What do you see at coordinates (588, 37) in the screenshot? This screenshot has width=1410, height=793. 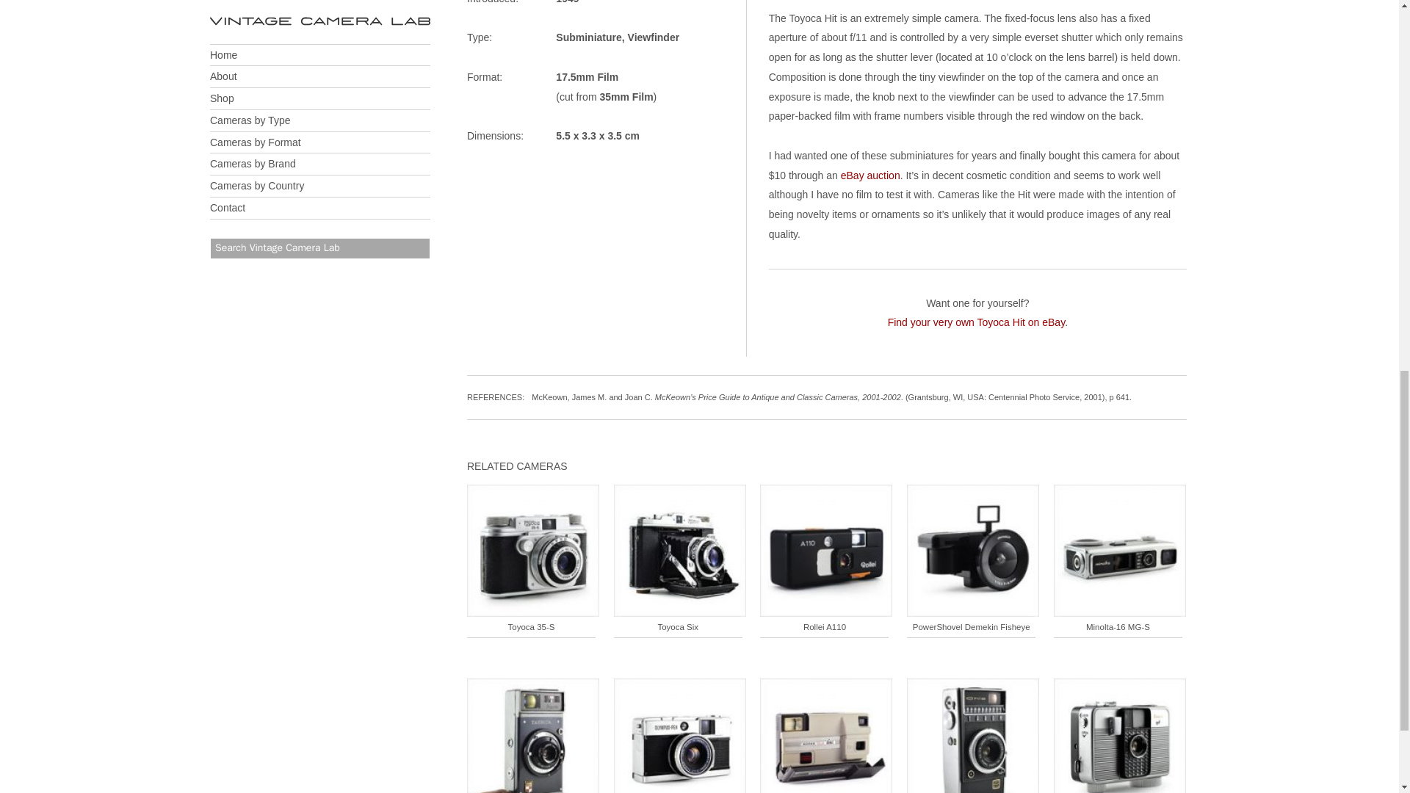 I see `Read more about subminiature cameras on Vintage Camera Lab` at bounding box center [588, 37].